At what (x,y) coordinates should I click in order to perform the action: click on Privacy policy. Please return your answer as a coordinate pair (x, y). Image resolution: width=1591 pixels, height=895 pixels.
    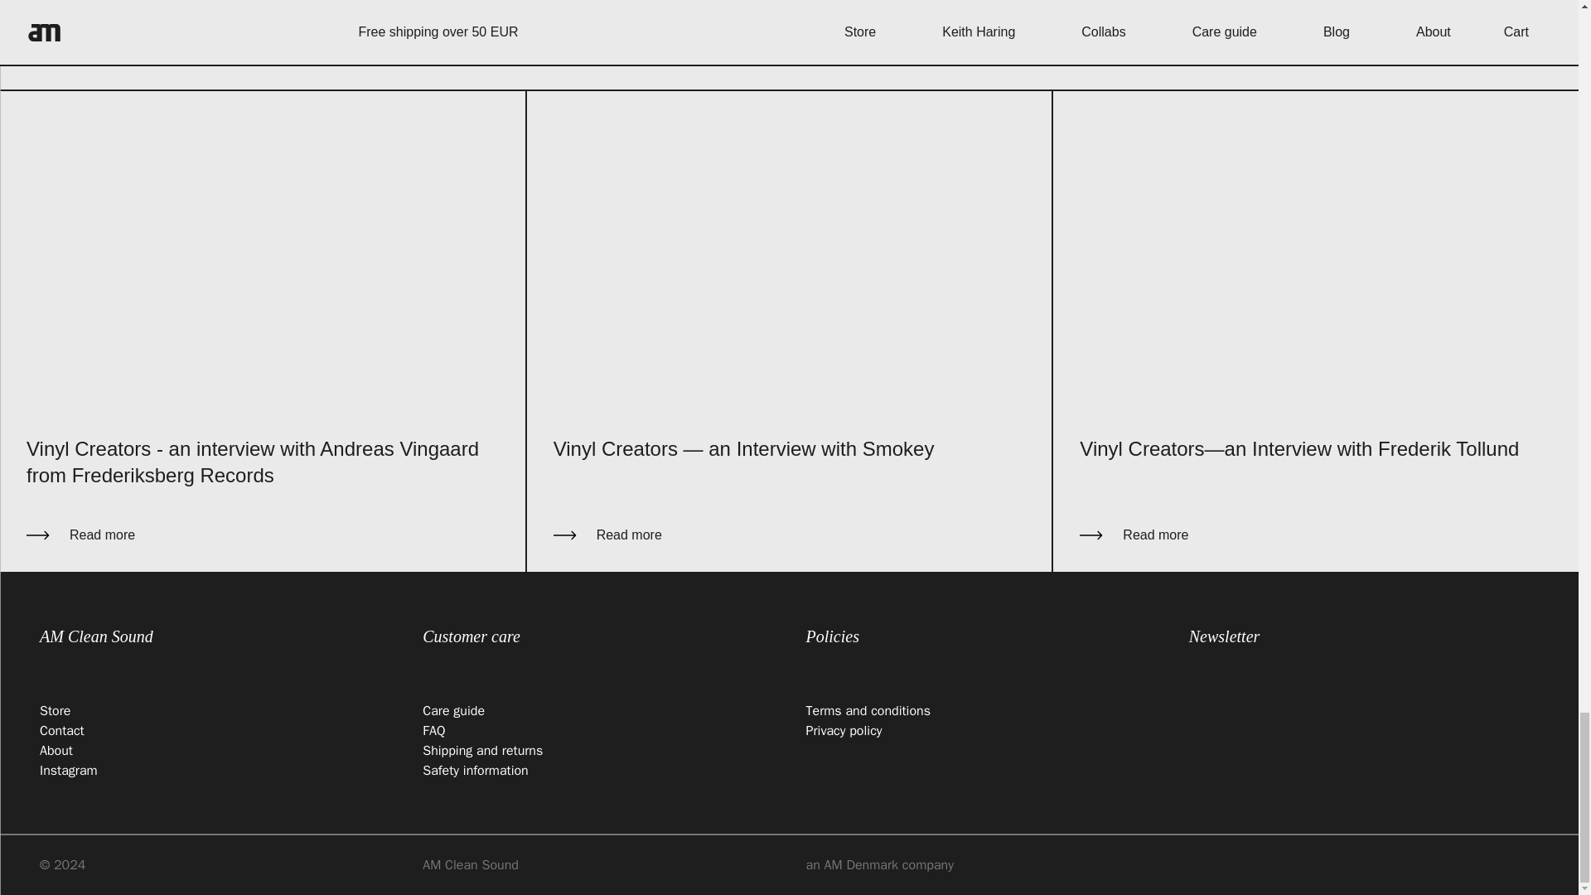
    Looking at the image, I should click on (843, 731).